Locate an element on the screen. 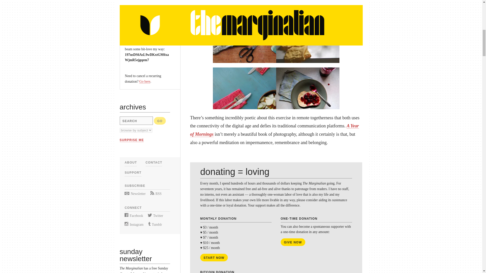 Image resolution: width=486 pixels, height=273 pixels. Instagram is located at coordinates (134, 224).